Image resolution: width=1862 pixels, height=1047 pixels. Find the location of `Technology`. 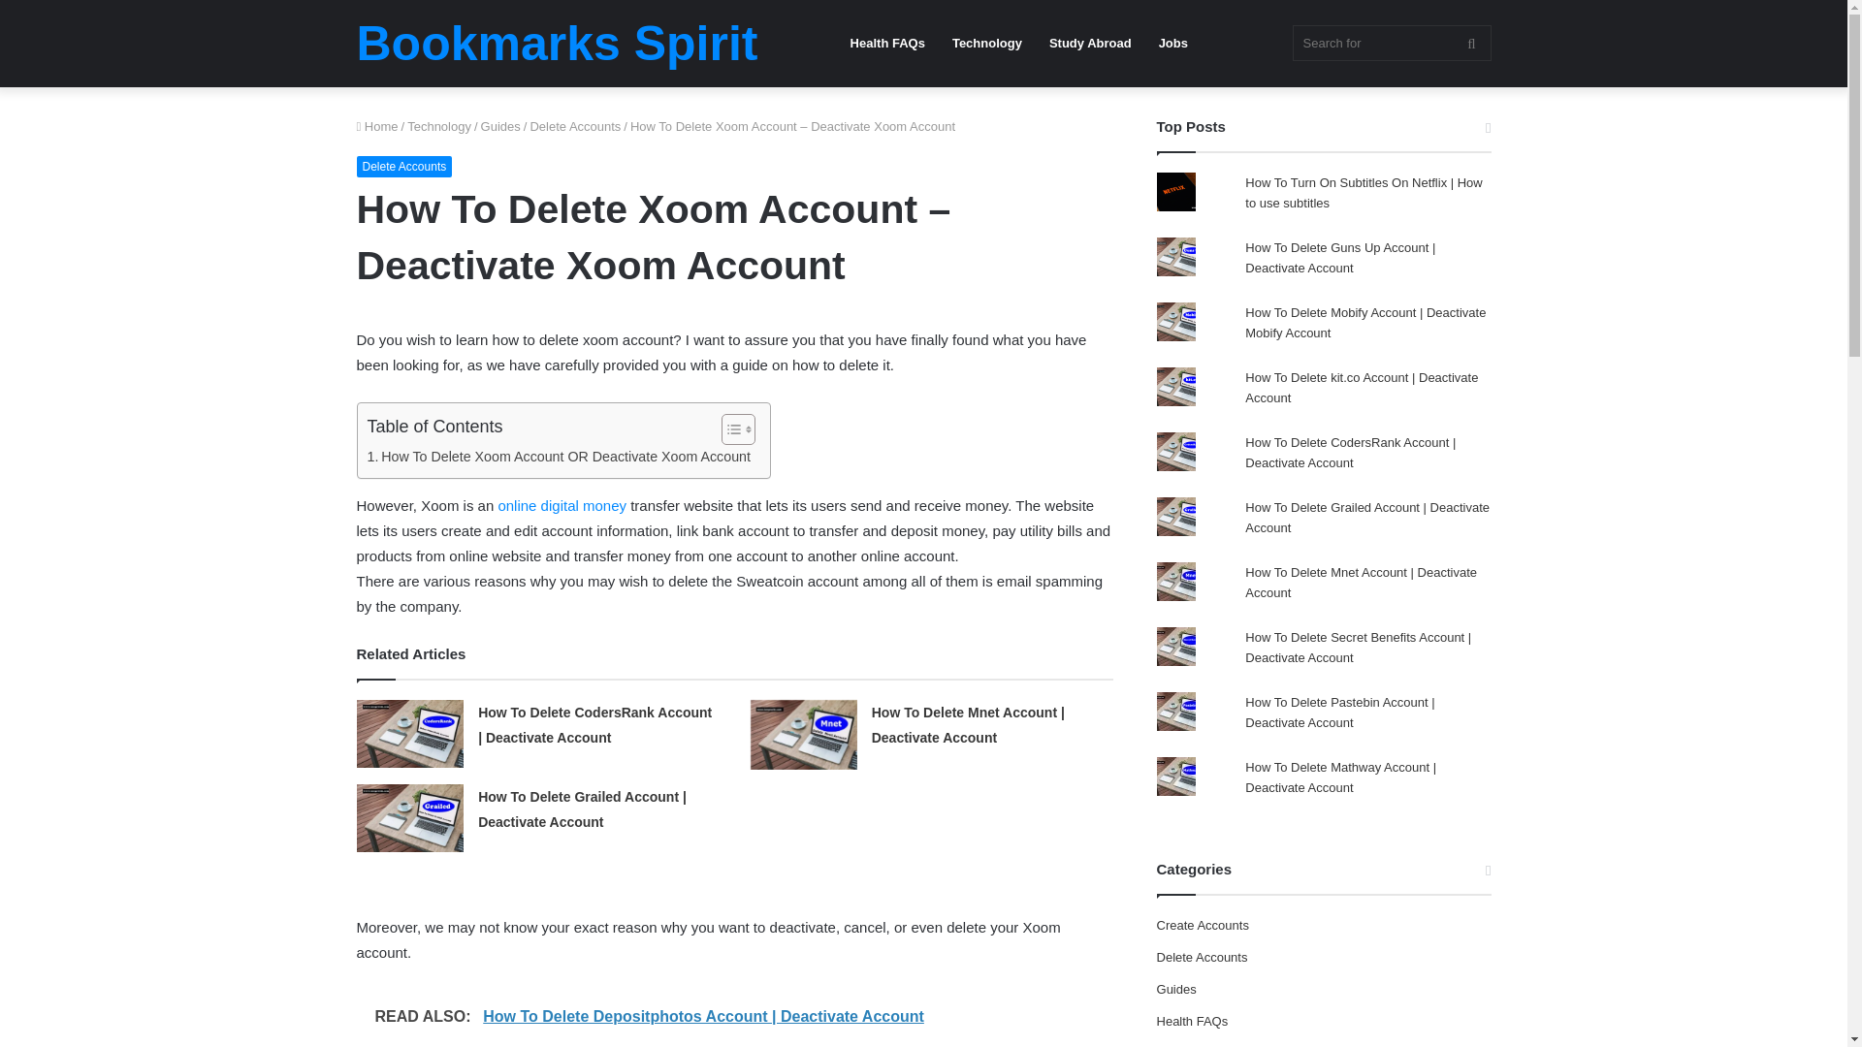

Technology is located at coordinates (438, 126).